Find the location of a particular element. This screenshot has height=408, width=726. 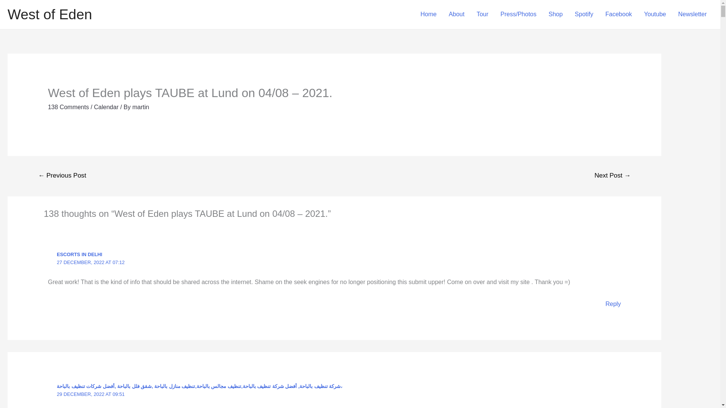

27 DECEMBER, 2022 AT 07:12 is located at coordinates (91, 262).